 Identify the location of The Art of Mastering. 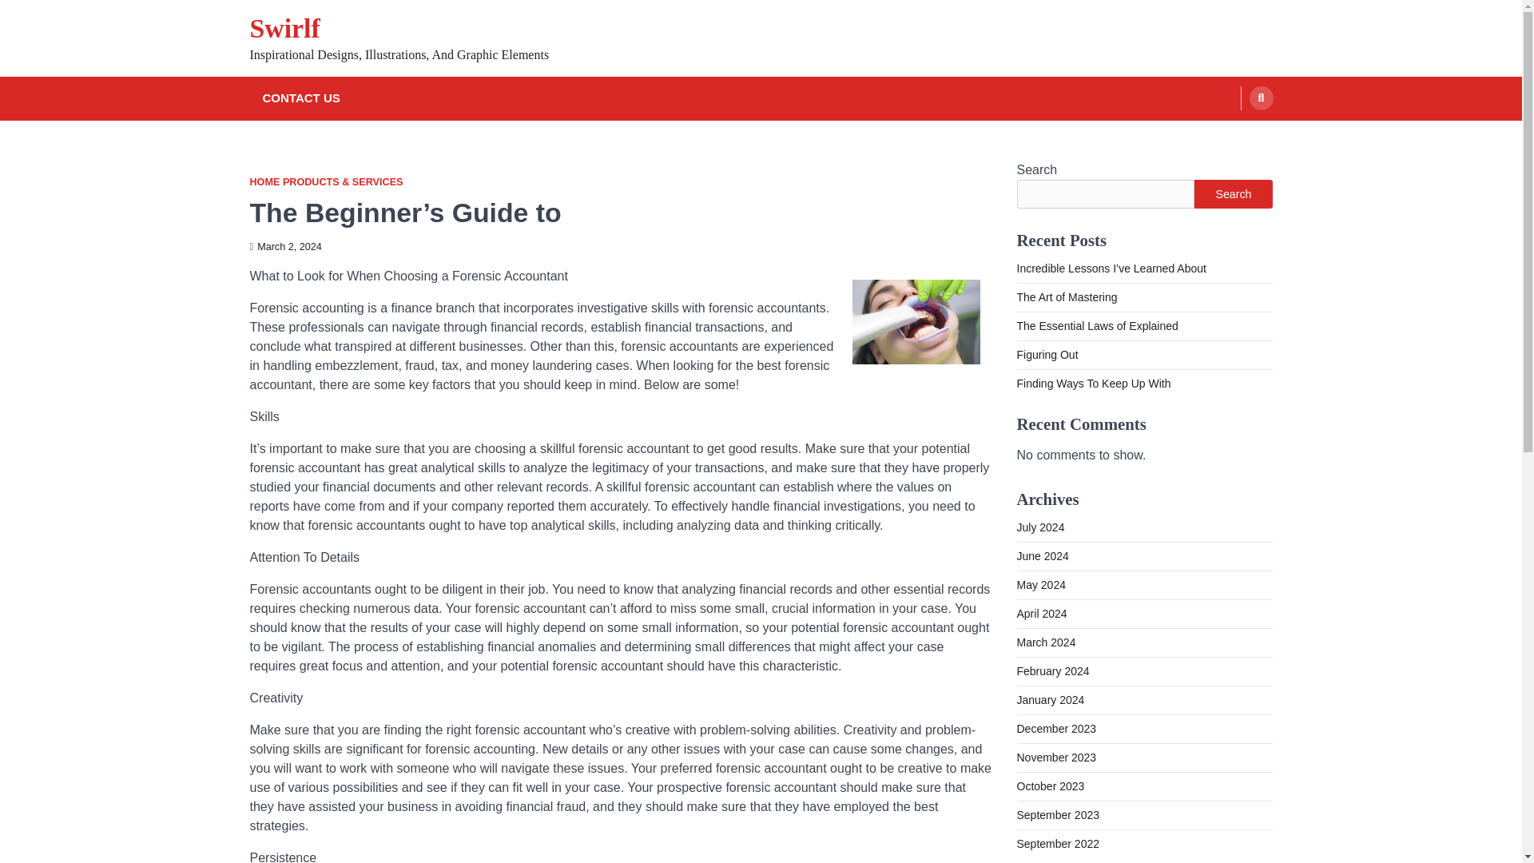
(1066, 297).